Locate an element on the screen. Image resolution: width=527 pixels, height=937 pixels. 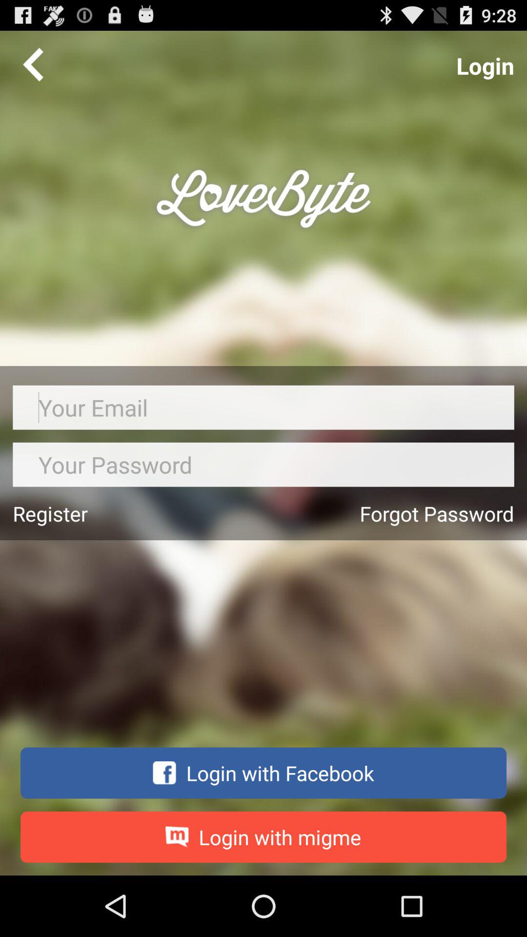
email input field is located at coordinates (263, 407).